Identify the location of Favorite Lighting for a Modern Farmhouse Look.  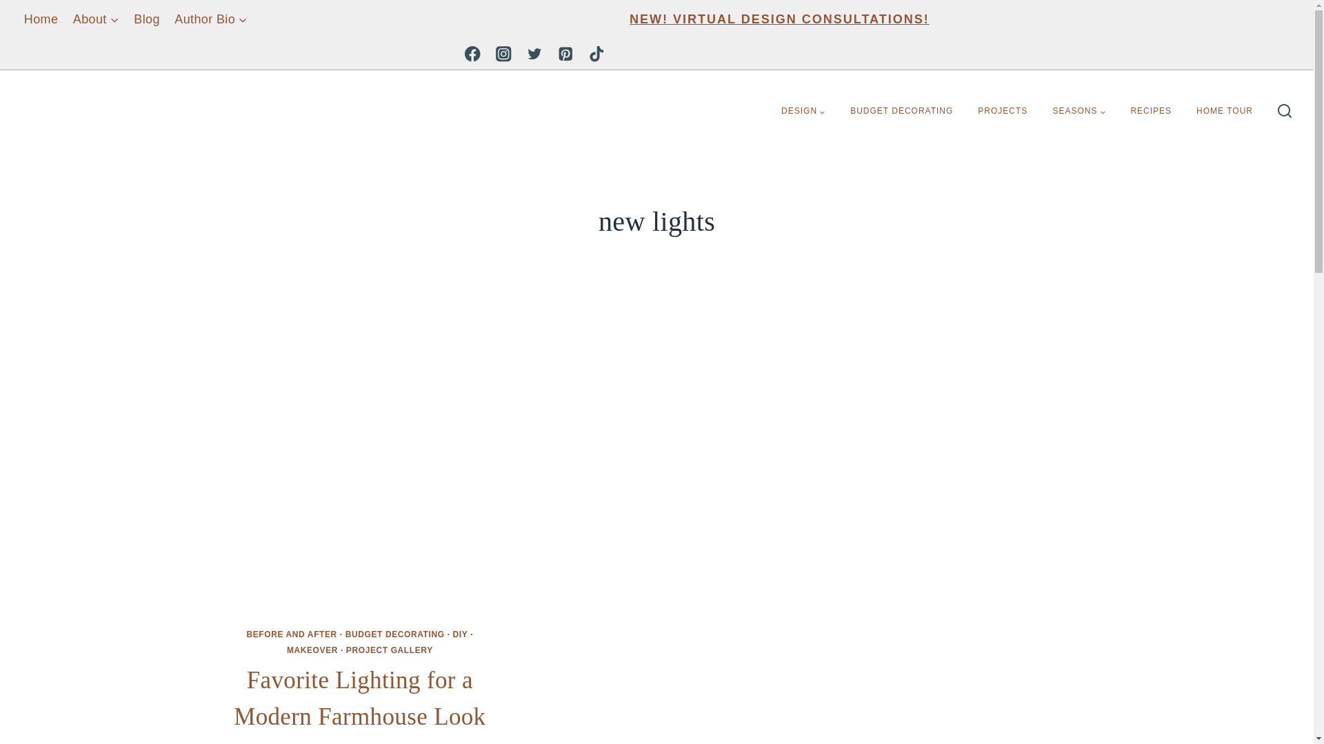
(360, 698).